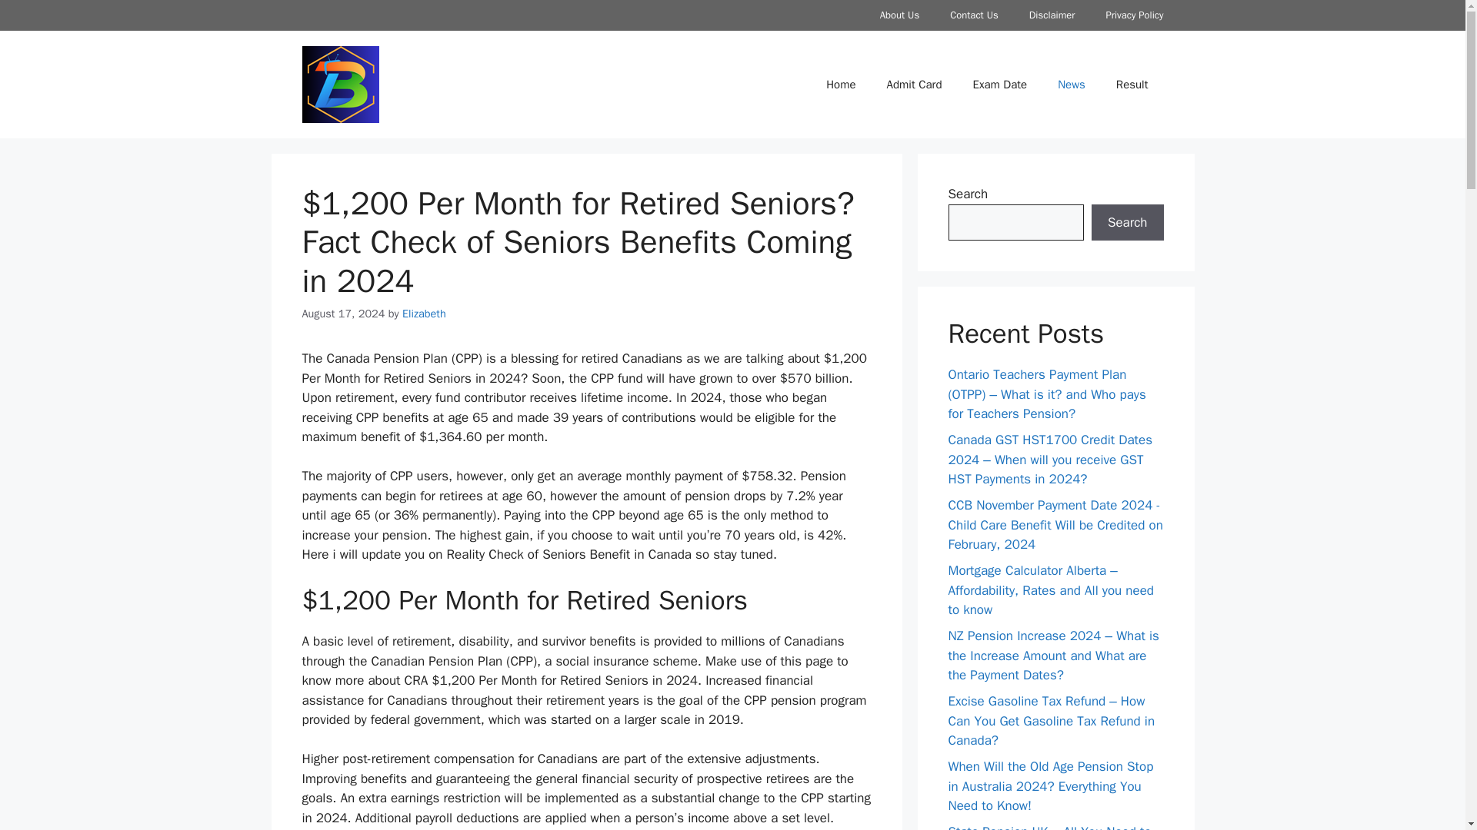 Image resolution: width=1477 pixels, height=830 pixels. I want to click on Exam Date, so click(1000, 85).